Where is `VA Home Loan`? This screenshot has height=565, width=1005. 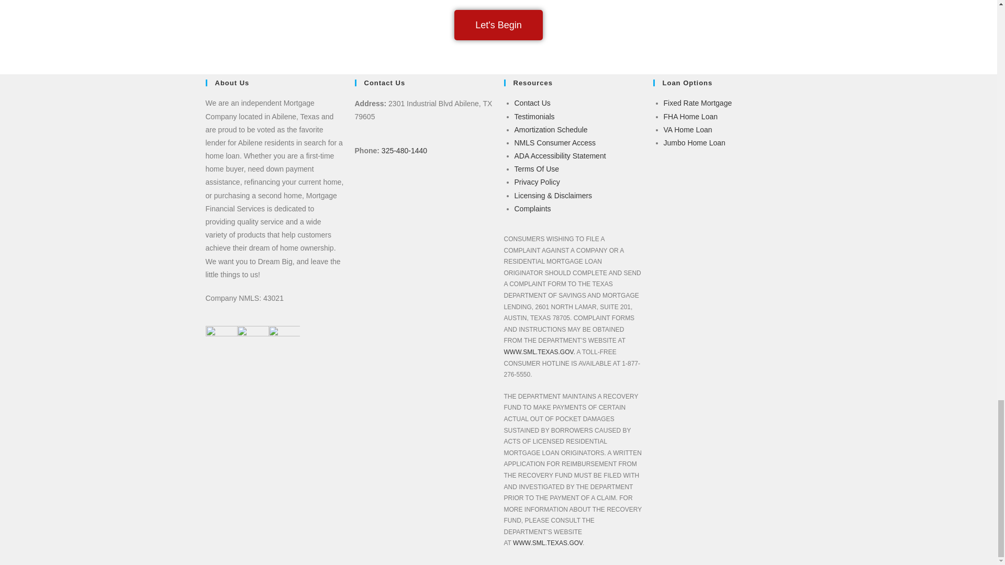 VA Home Loan is located at coordinates (688, 129).